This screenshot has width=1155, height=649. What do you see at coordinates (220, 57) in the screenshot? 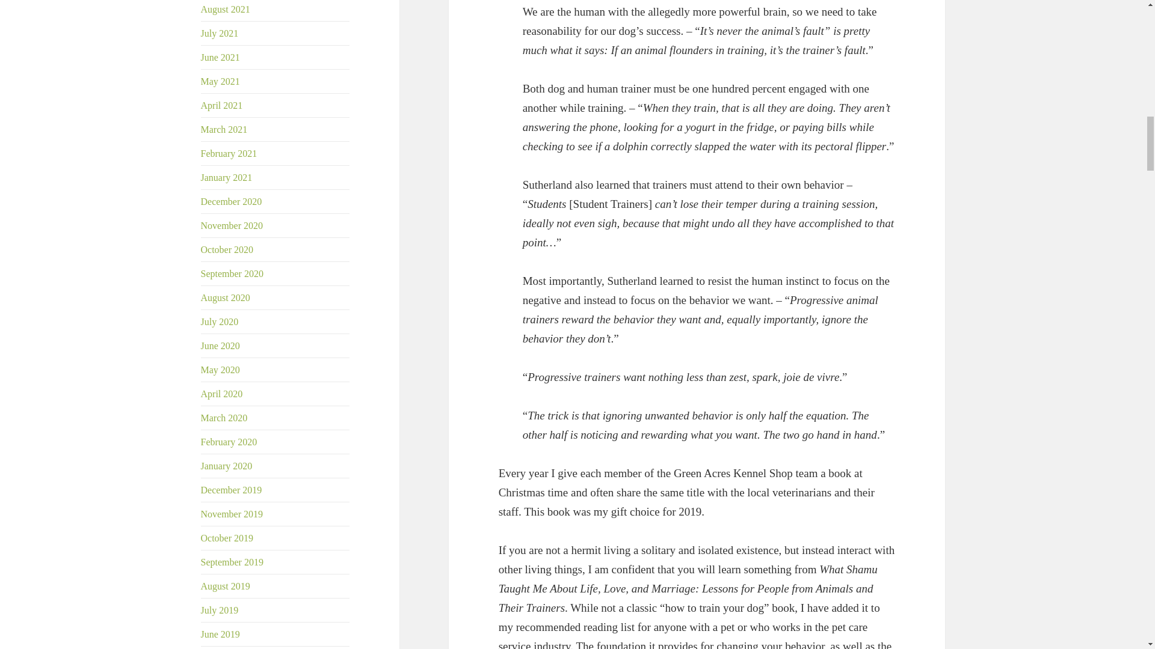
I see `June 2021` at bounding box center [220, 57].